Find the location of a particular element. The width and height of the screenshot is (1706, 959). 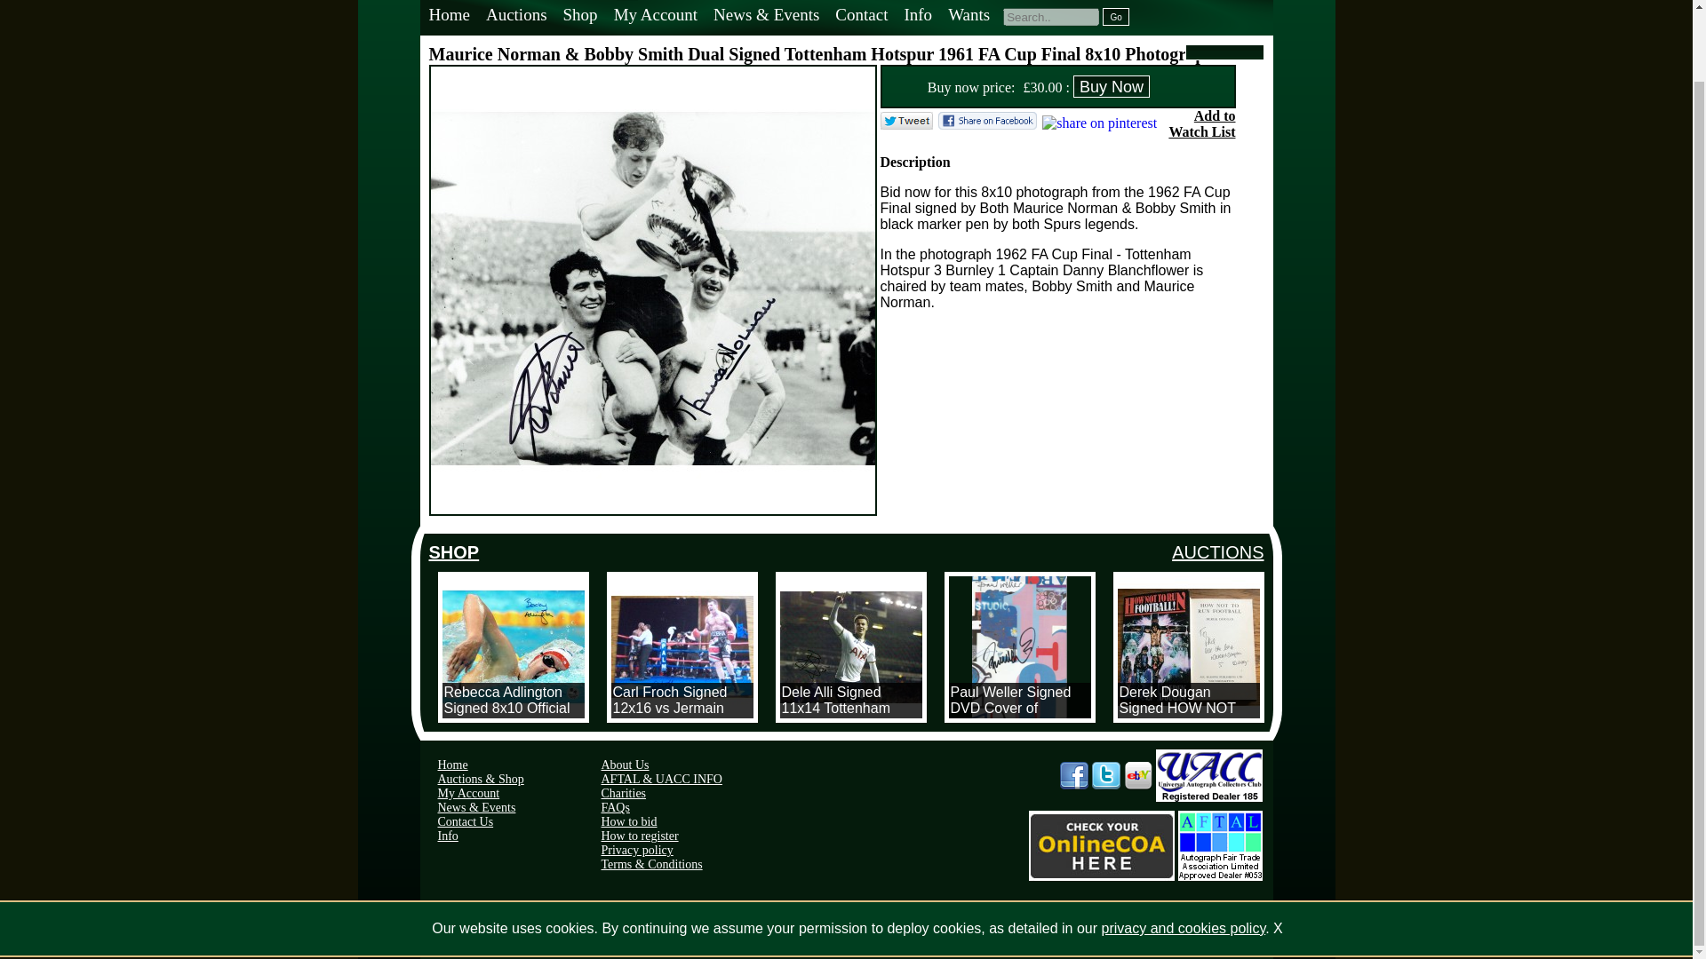

Carl Froch Signed 12x16 vs Jermain Taylor Photograph is located at coordinates (682, 646).